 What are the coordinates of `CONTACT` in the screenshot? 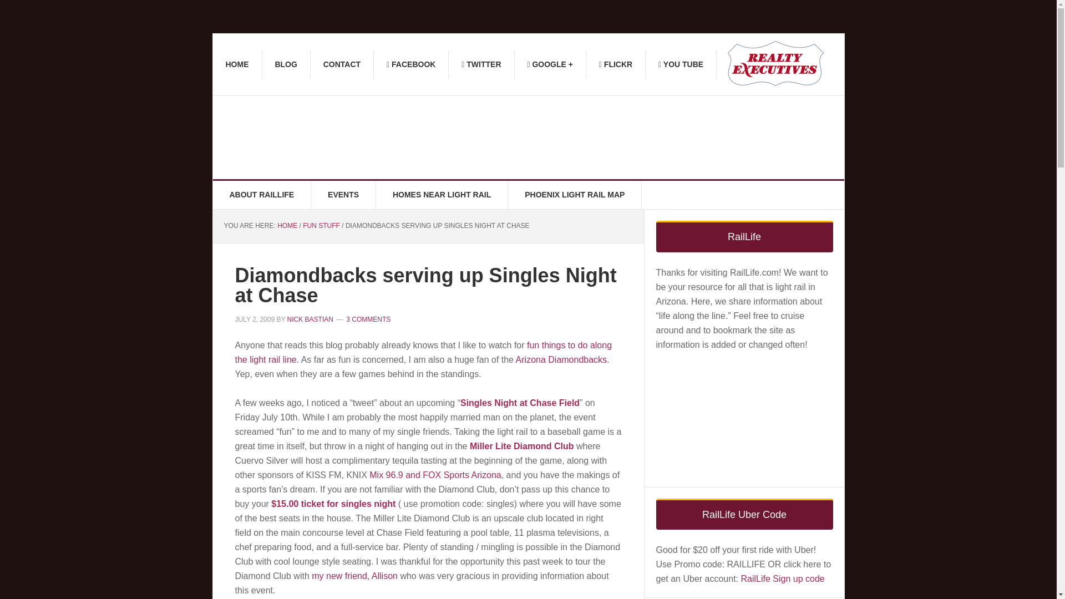 It's located at (342, 64).